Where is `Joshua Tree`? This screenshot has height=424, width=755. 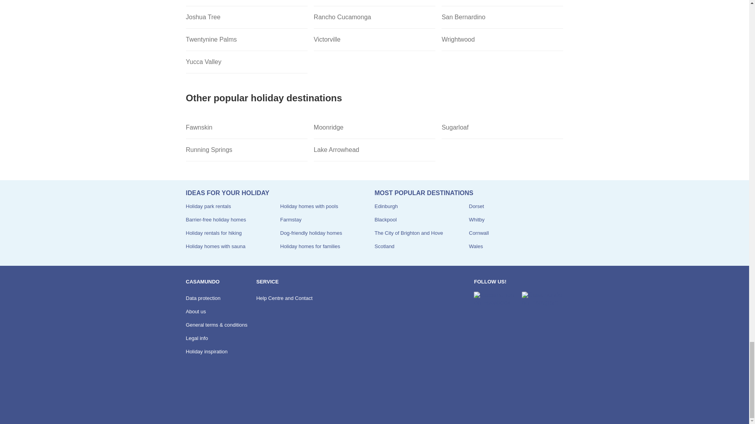 Joshua Tree is located at coordinates (246, 17).